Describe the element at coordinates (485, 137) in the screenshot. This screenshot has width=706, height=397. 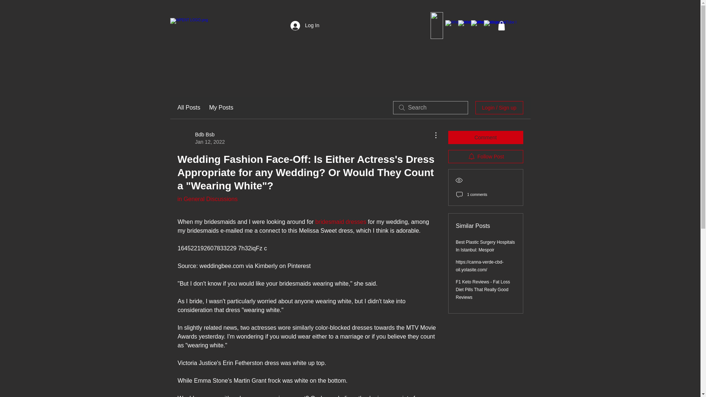
I see `Best Plastic Surgery Hospitals In Istanbul: Mespoir` at that location.